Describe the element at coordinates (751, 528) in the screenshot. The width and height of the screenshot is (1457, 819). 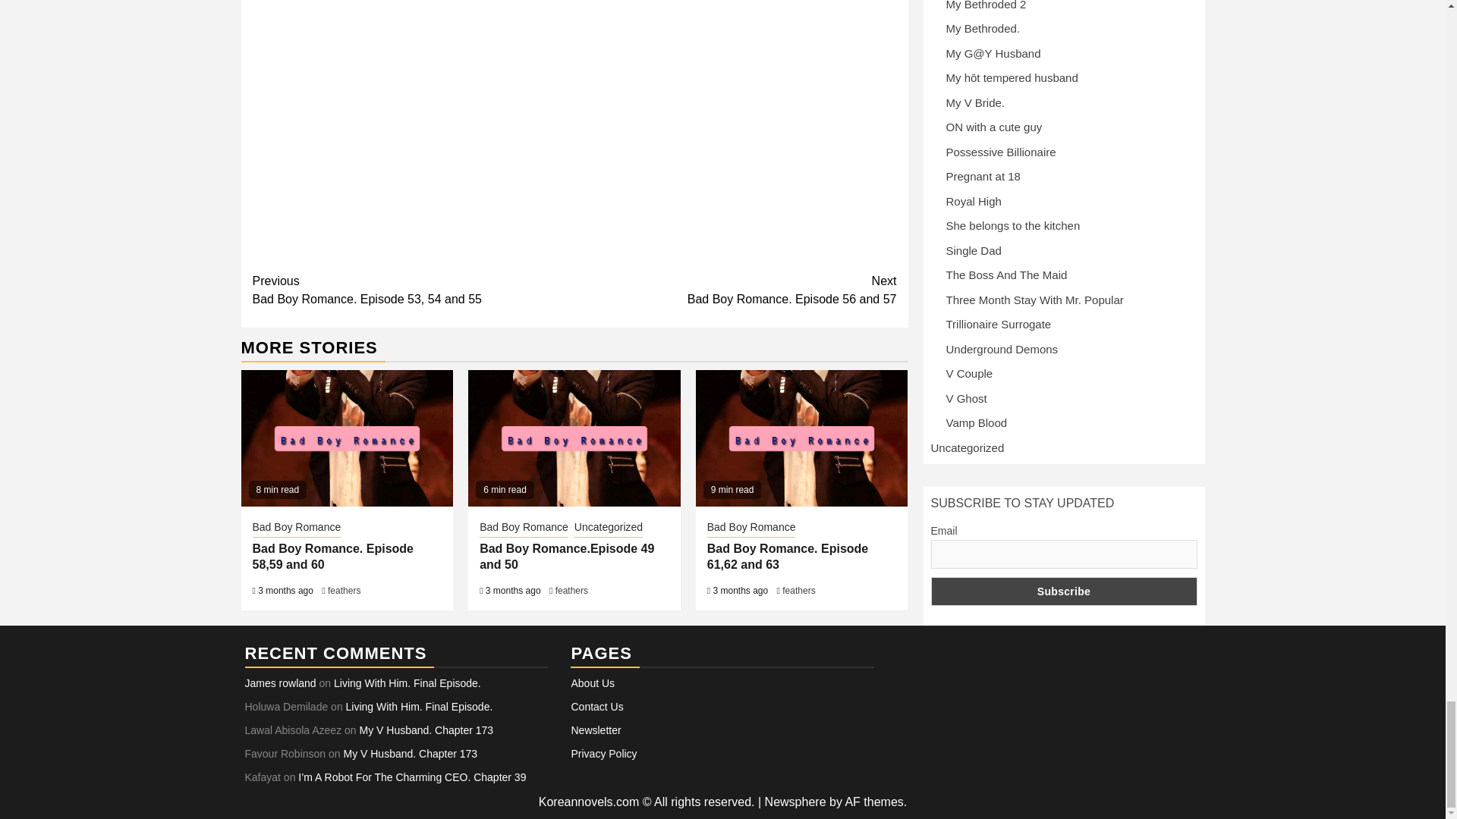
I see `Bad Boy Romance` at that location.